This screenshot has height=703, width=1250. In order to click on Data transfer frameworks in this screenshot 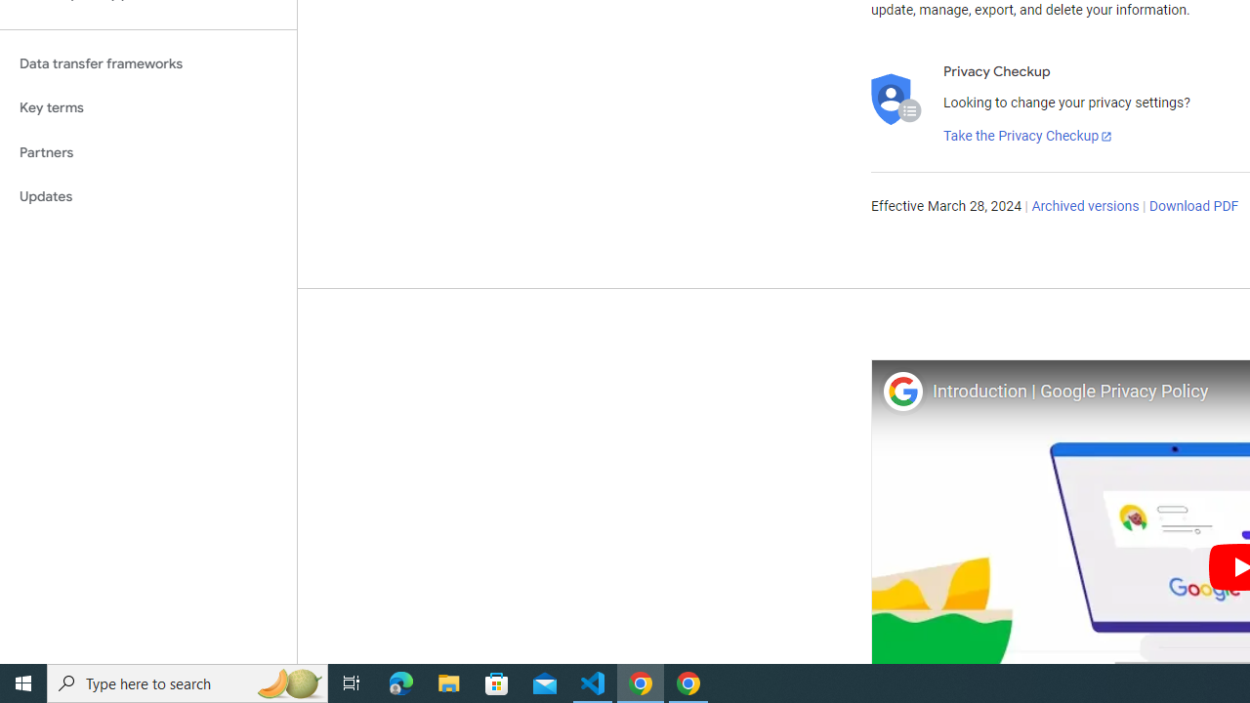, I will do `click(148, 63)`.